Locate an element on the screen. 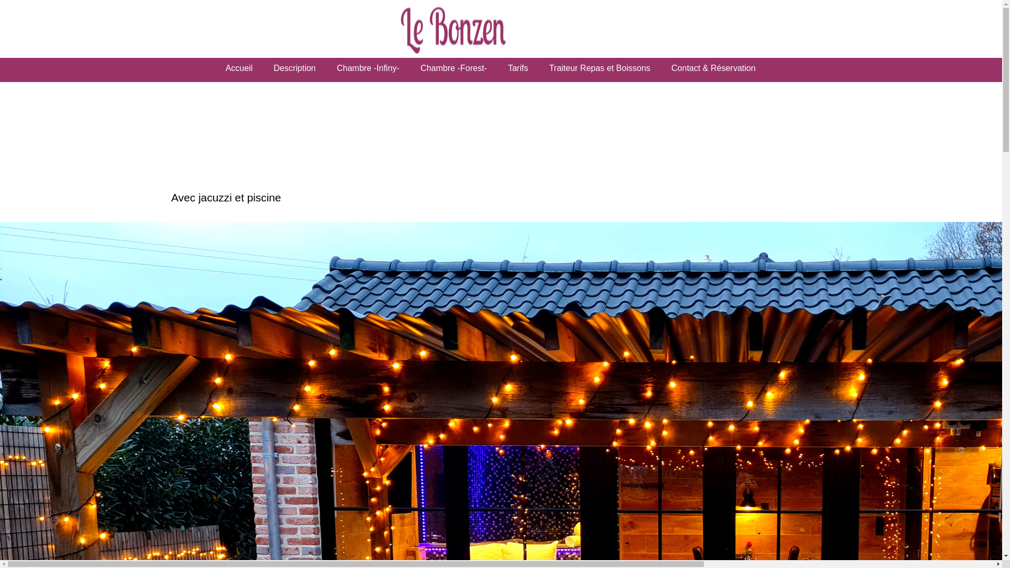 The width and height of the screenshot is (1010, 568). Chambre -Forest- is located at coordinates (453, 68).